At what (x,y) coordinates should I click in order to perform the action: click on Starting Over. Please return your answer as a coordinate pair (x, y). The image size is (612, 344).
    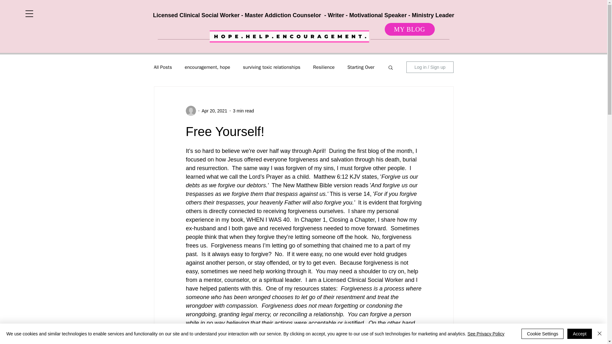
    Looking at the image, I should click on (361, 67).